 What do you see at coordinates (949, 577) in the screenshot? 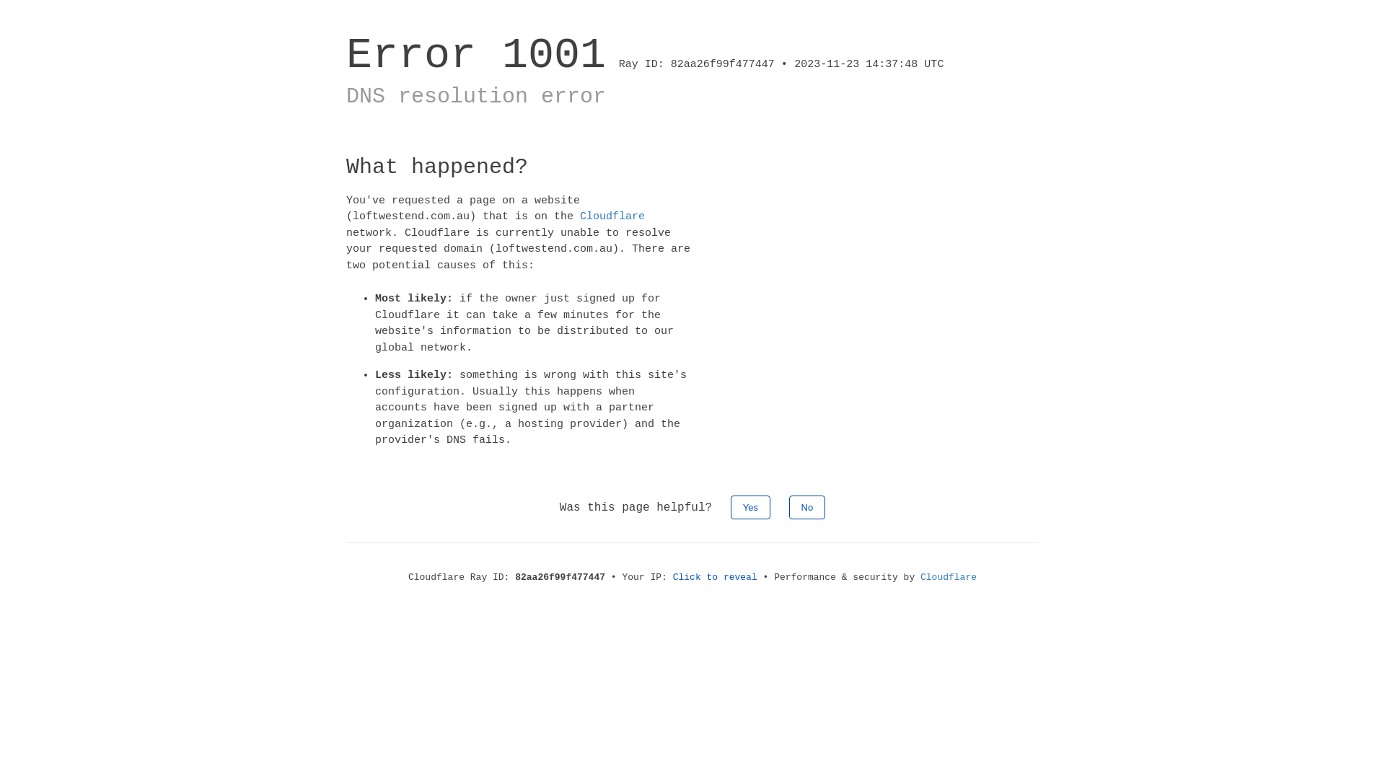
I see `Cloudflare` at bounding box center [949, 577].